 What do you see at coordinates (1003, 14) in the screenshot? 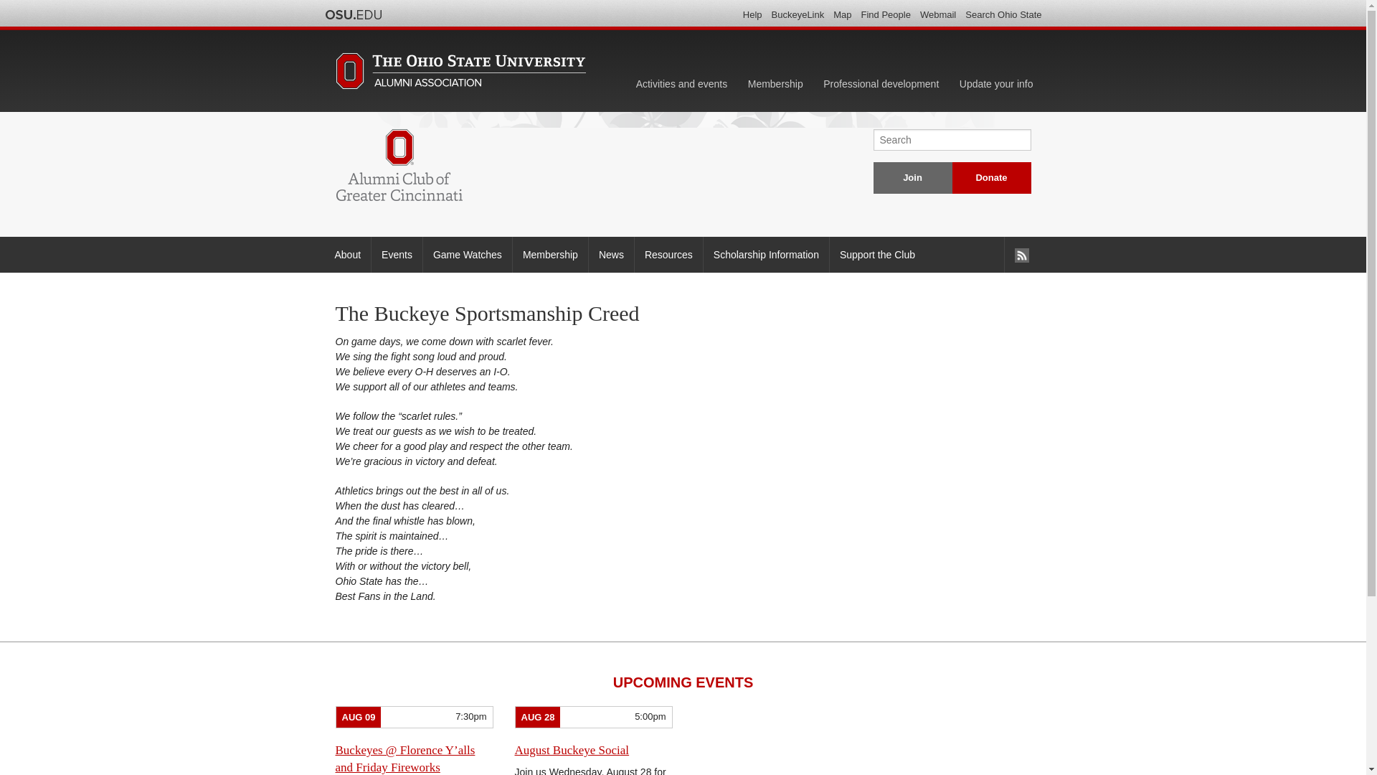
I see `Search Ohio State` at bounding box center [1003, 14].